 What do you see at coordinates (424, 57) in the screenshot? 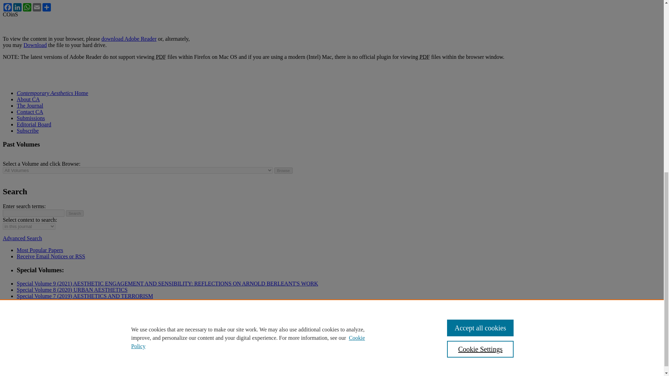
I see `Portable Document Format` at bounding box center [424, 57].